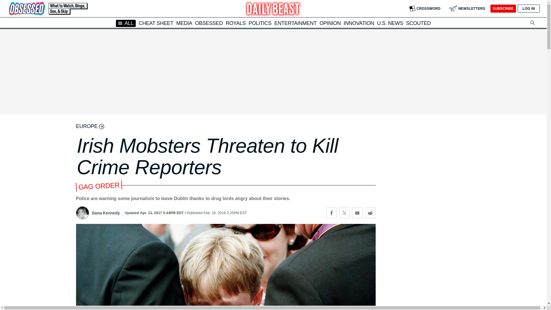  Describe the element at coordinates (156, 23) in the screenshot. I see `CHEAT SHEET` at that location.